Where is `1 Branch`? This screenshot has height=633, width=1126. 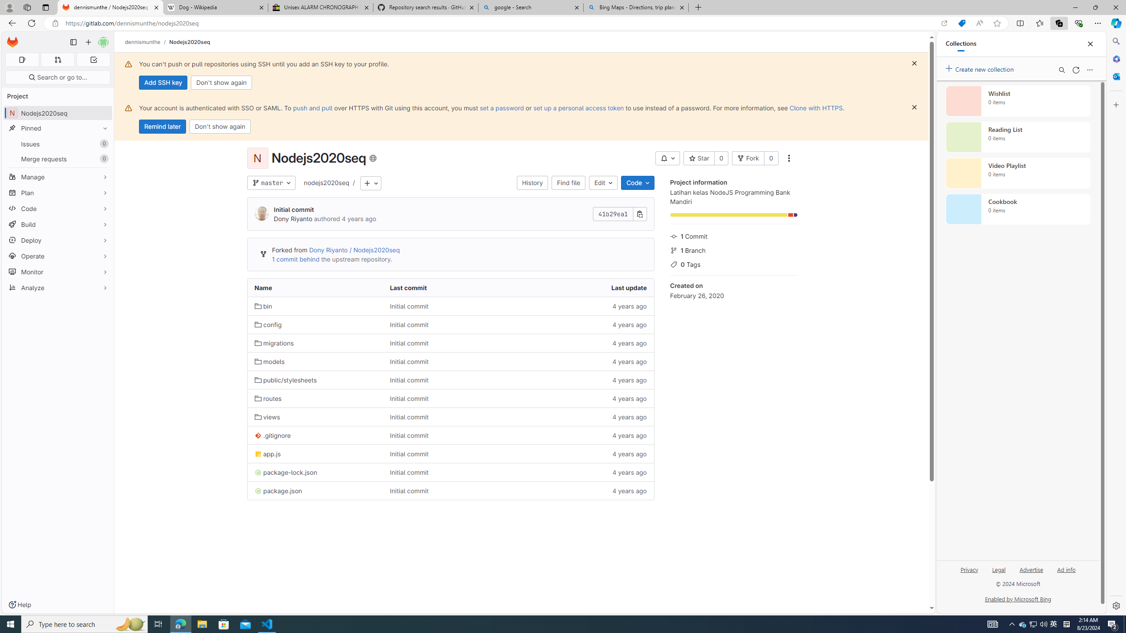
1 Branch is located at coordinates (734, 250).